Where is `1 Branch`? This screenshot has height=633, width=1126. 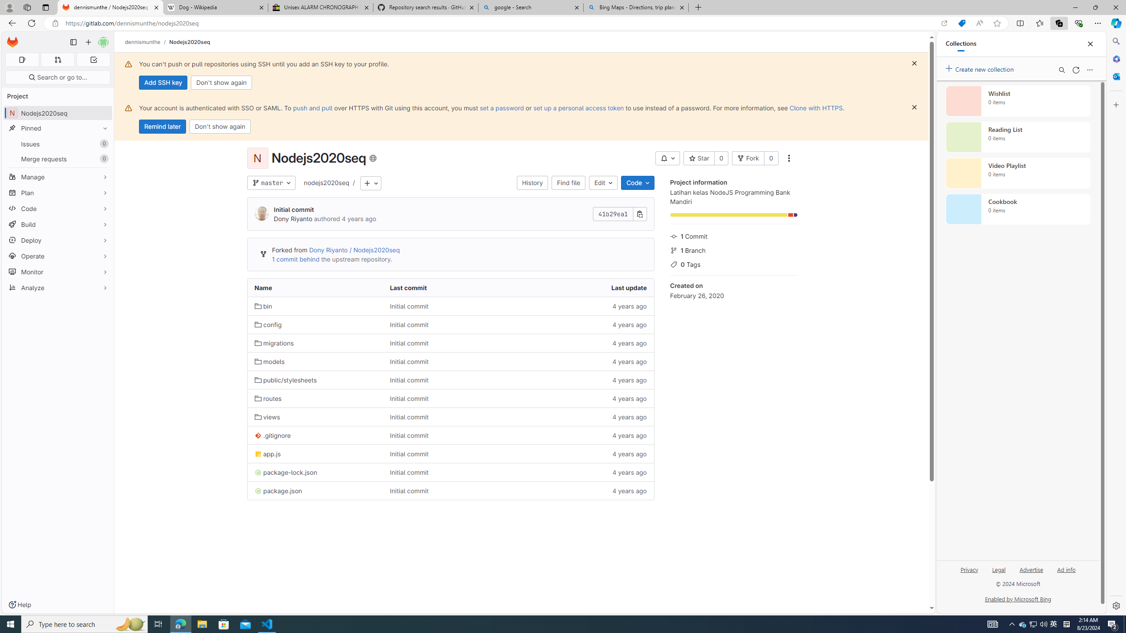
1 Branch is located at coordinates (734, 250).